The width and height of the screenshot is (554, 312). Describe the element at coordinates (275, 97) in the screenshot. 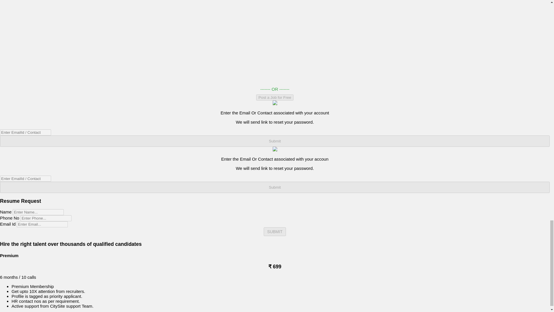

I see `Post a Job for Free` at that location.